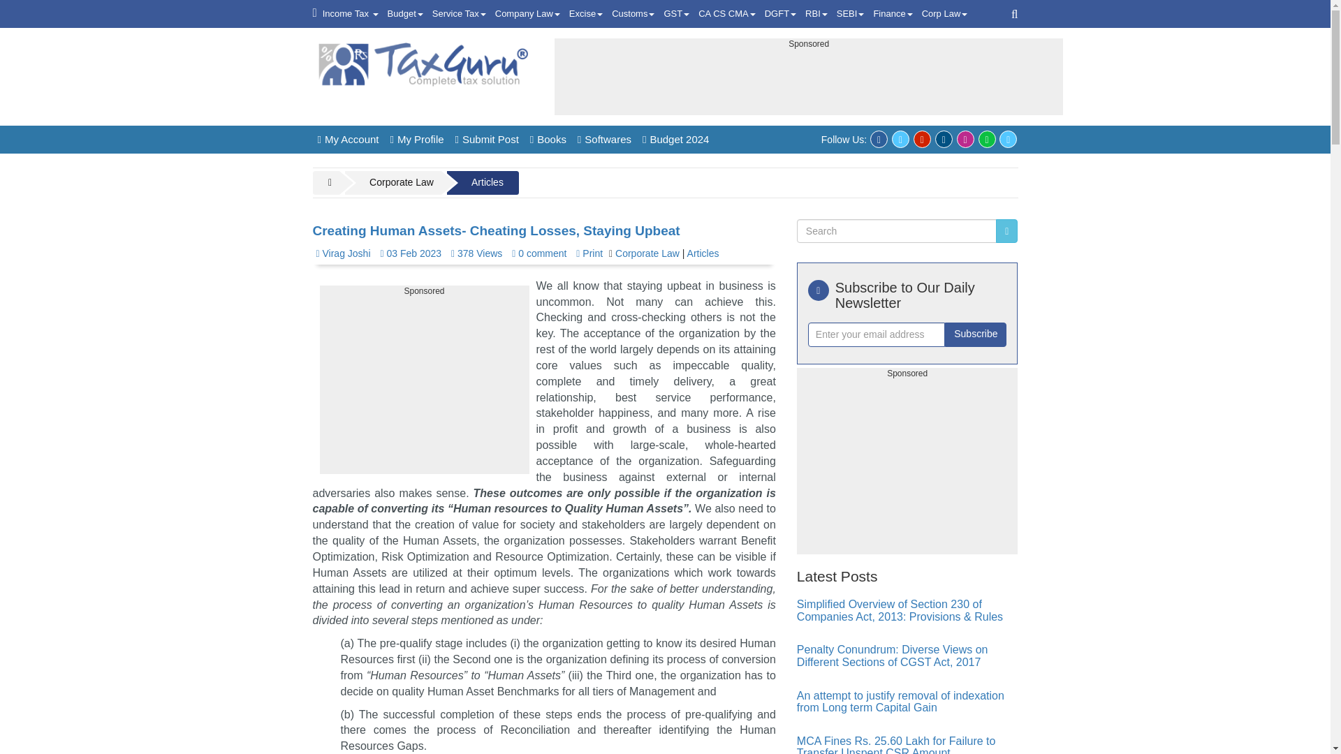  I want to click on Customs, so click(633, 14).